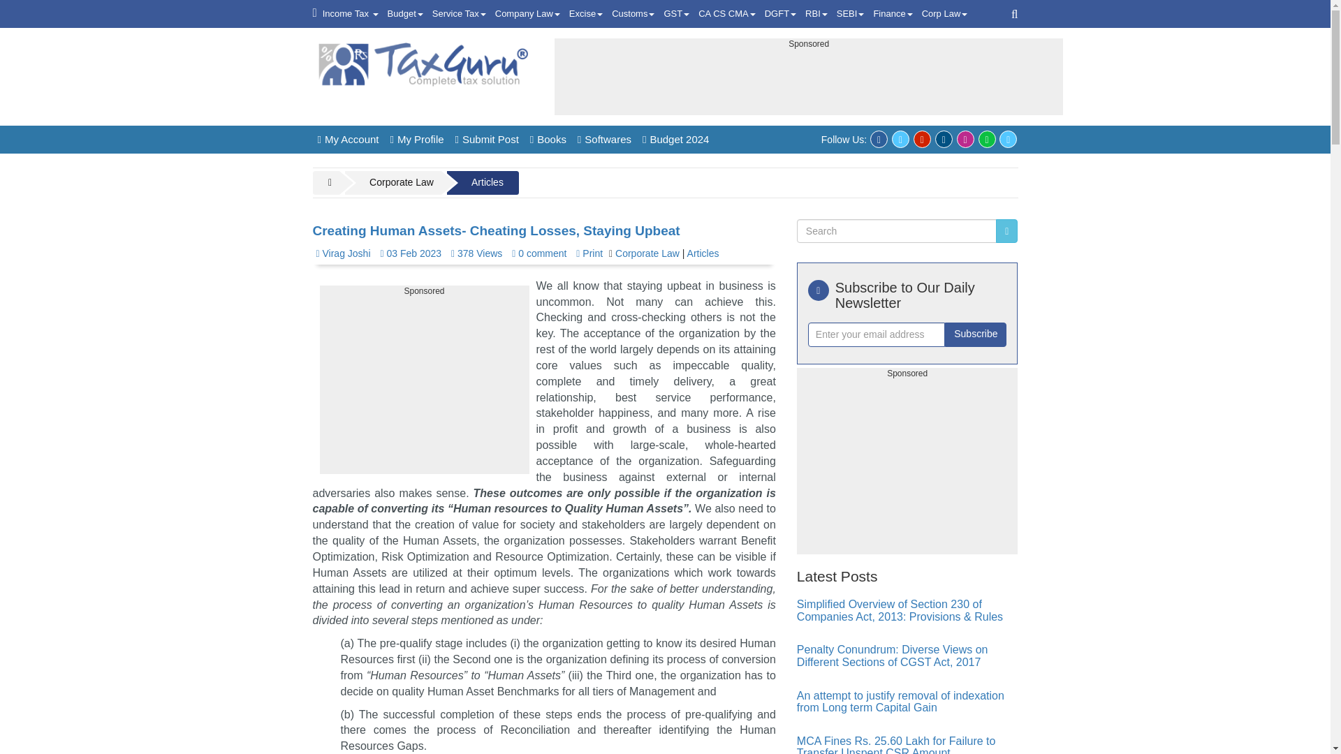  I want to click on Customs, so click(633, 14).